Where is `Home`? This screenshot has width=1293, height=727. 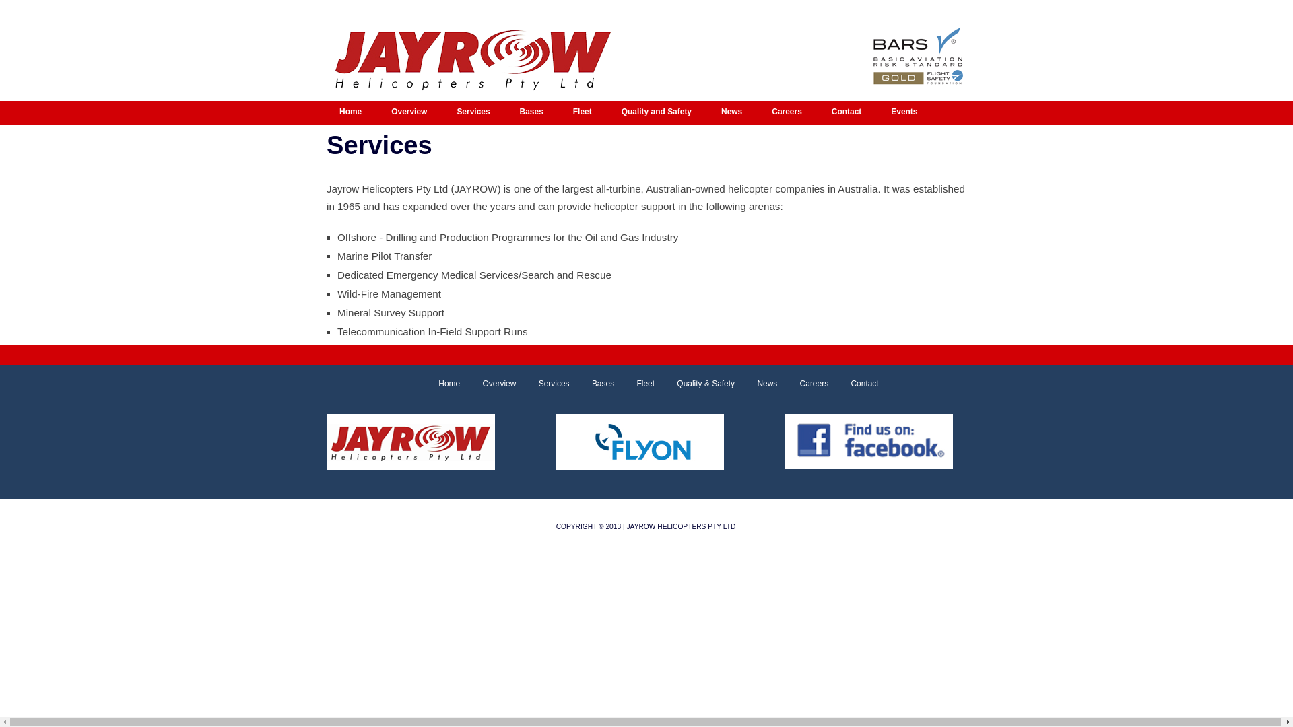 Home is located at coordinates (353, 113).